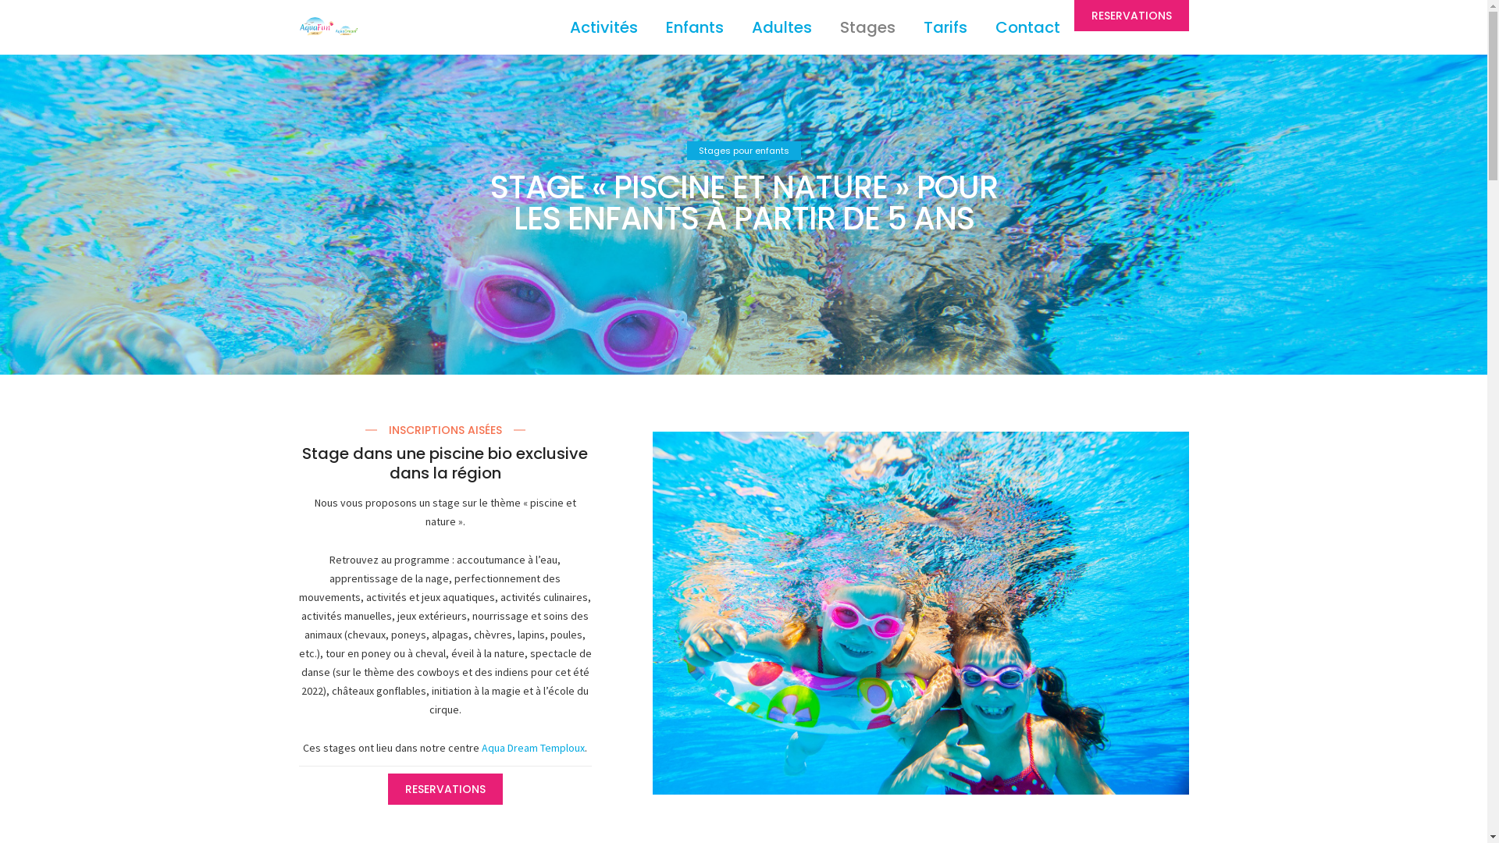 This screenshot has width=1499, height=843. I want to click on Aqua Dream Temploux, so click(533, 748).